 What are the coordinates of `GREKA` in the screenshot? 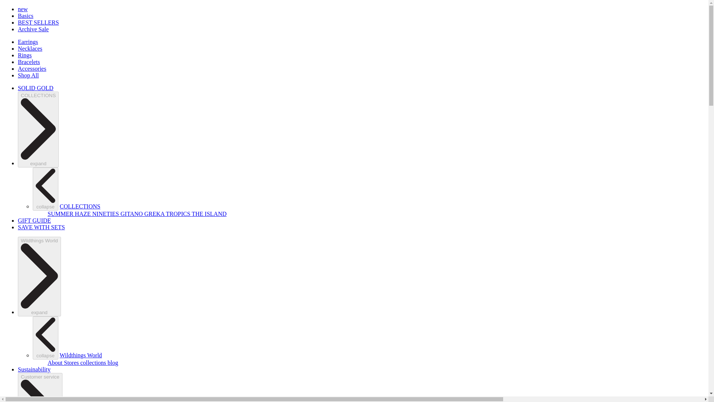 It's located at (155, 214).